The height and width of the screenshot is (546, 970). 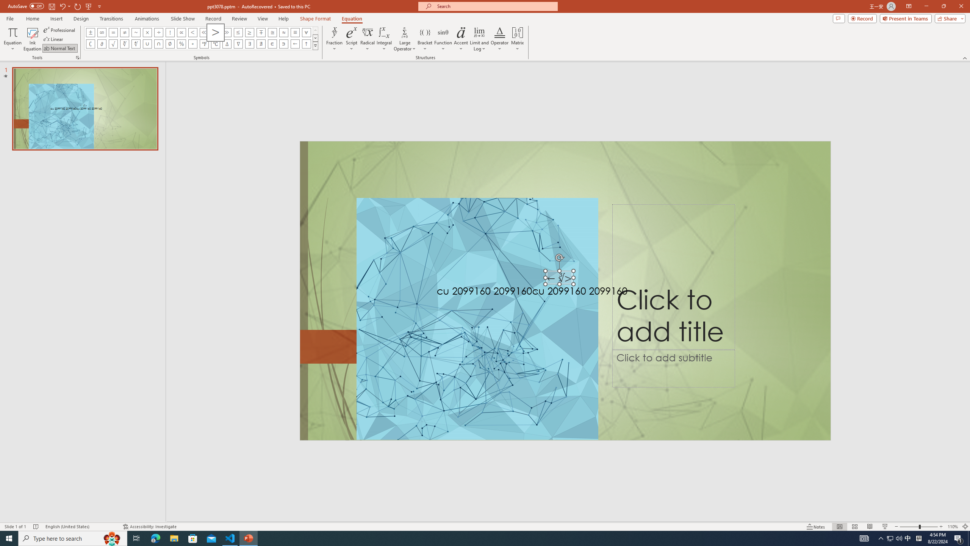 I want to click on Equation Symbol Partial Differential, so click(x=102, y=44).